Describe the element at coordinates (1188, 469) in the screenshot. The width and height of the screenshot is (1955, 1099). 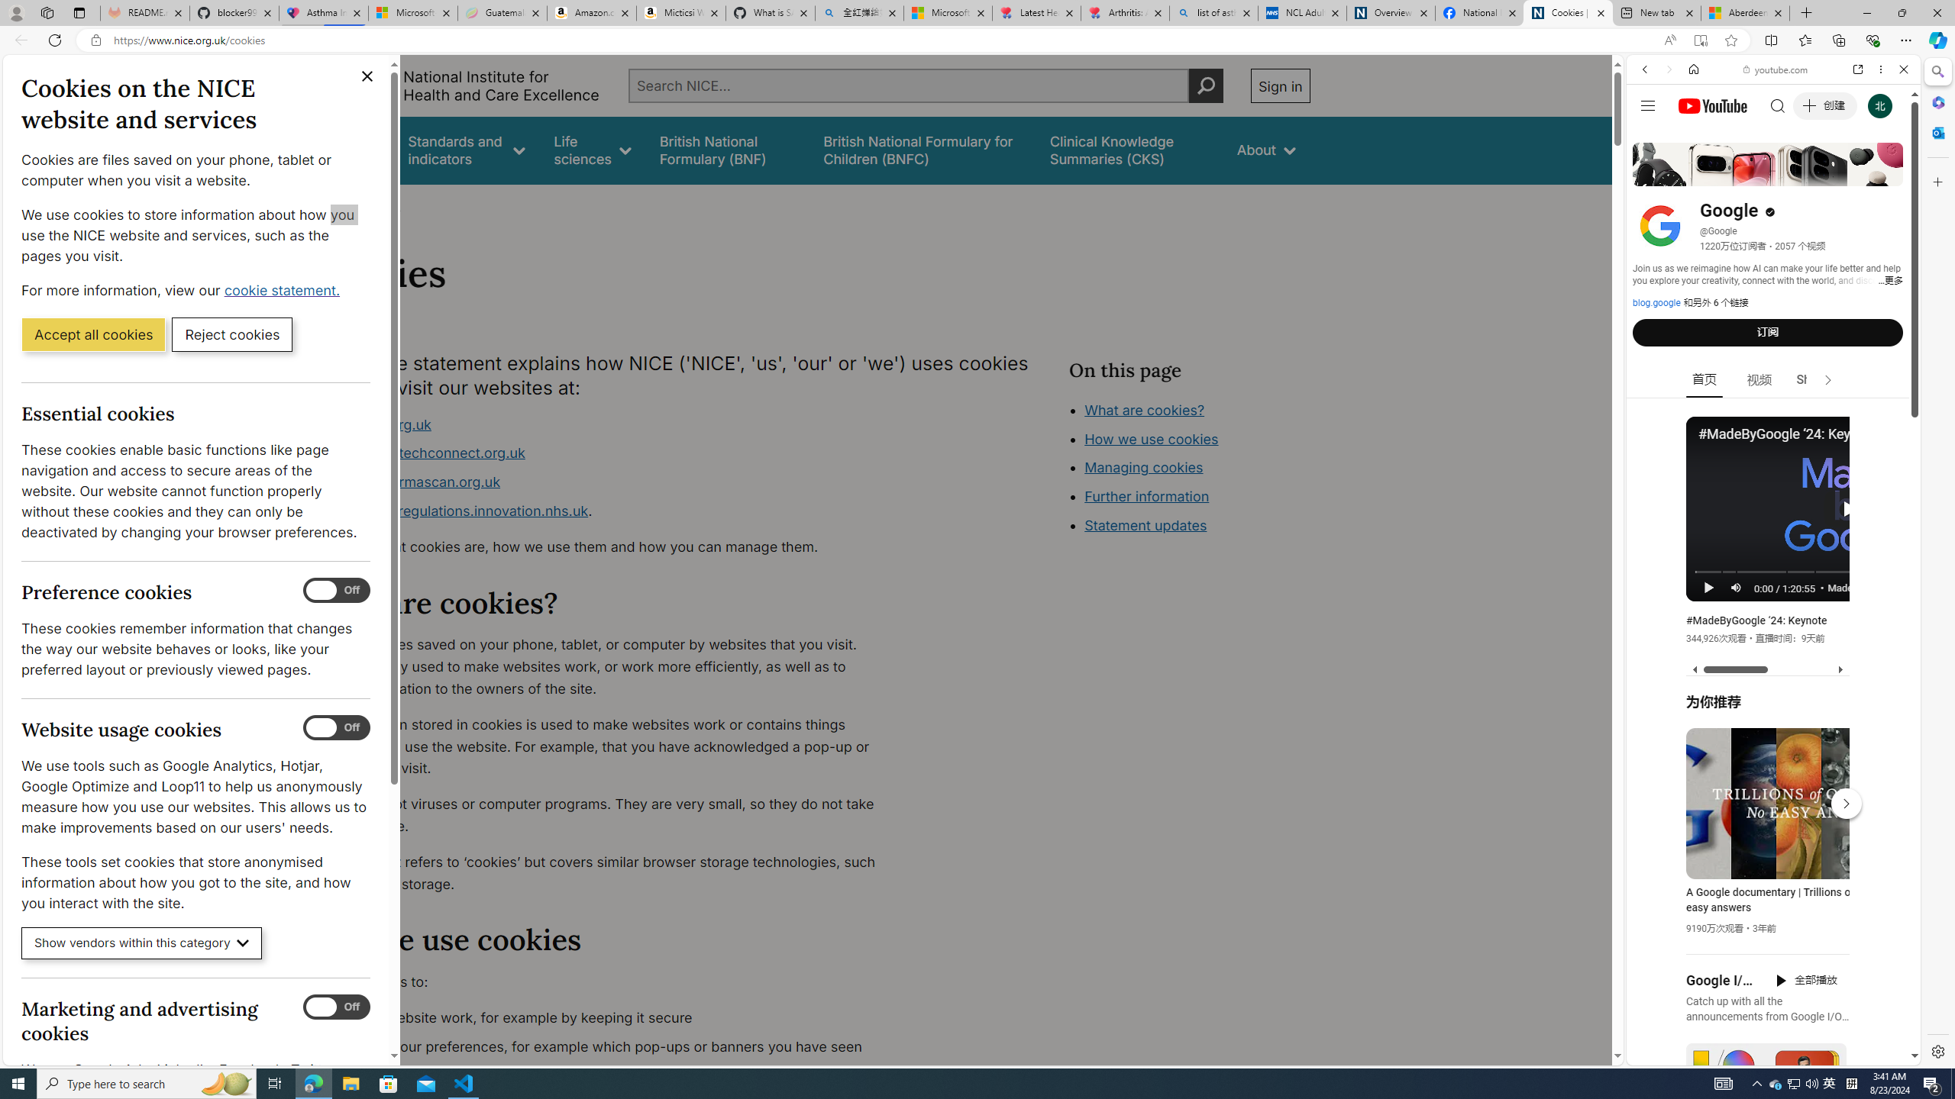
I see `Class: in-page-nav__list` at that location.